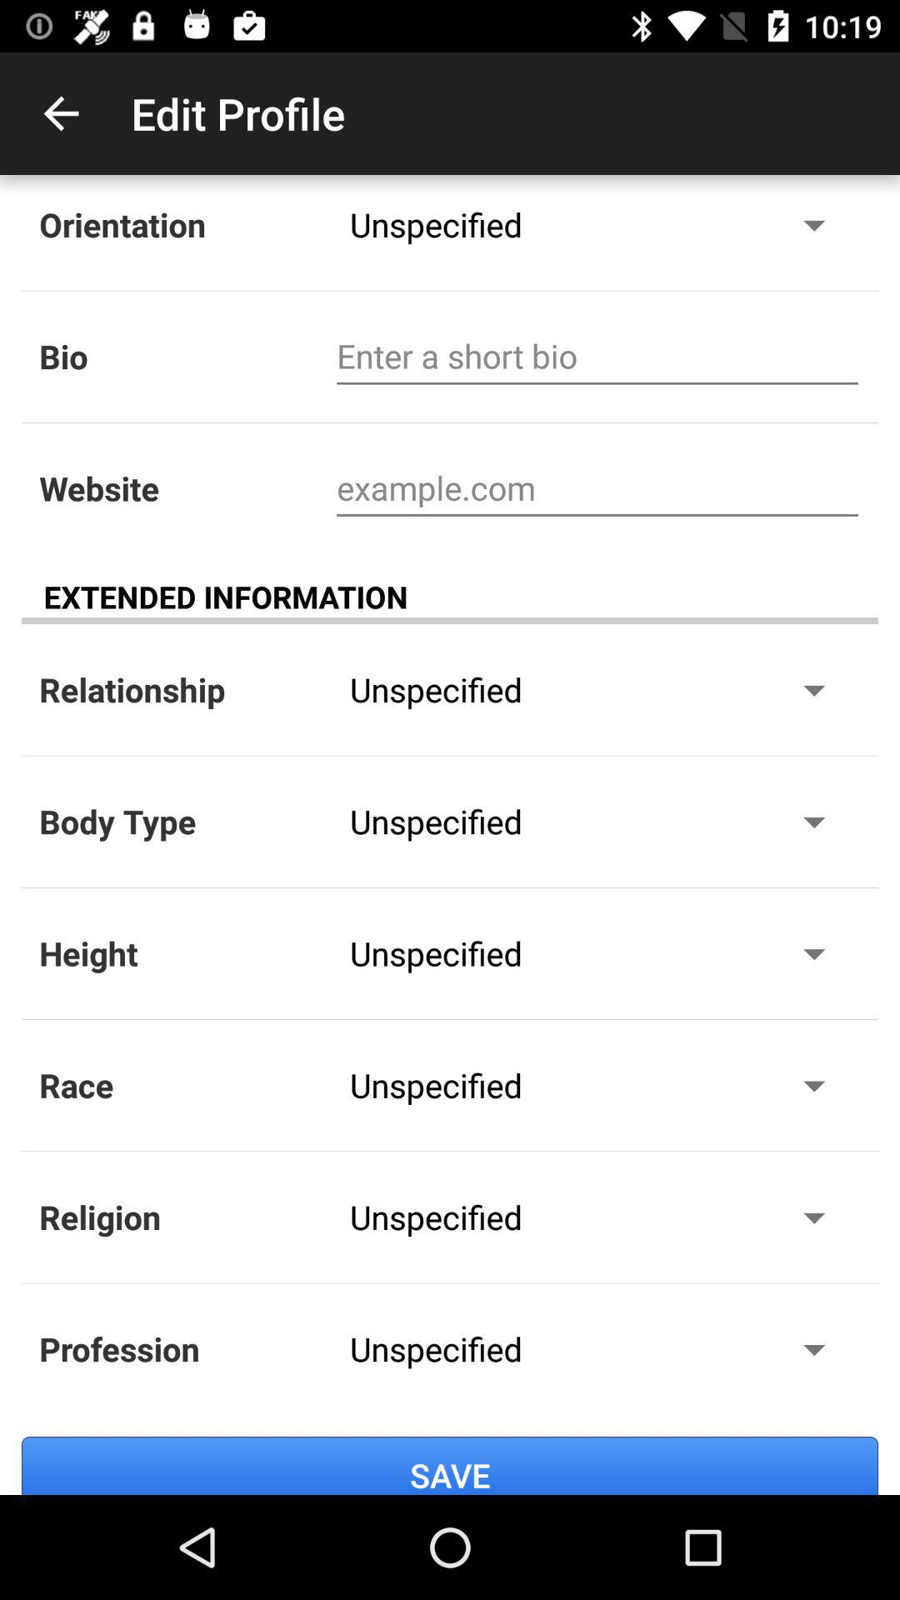 This screenshot has height=1600, width=900. I want to click on enter a short bio, so click(597, 357).